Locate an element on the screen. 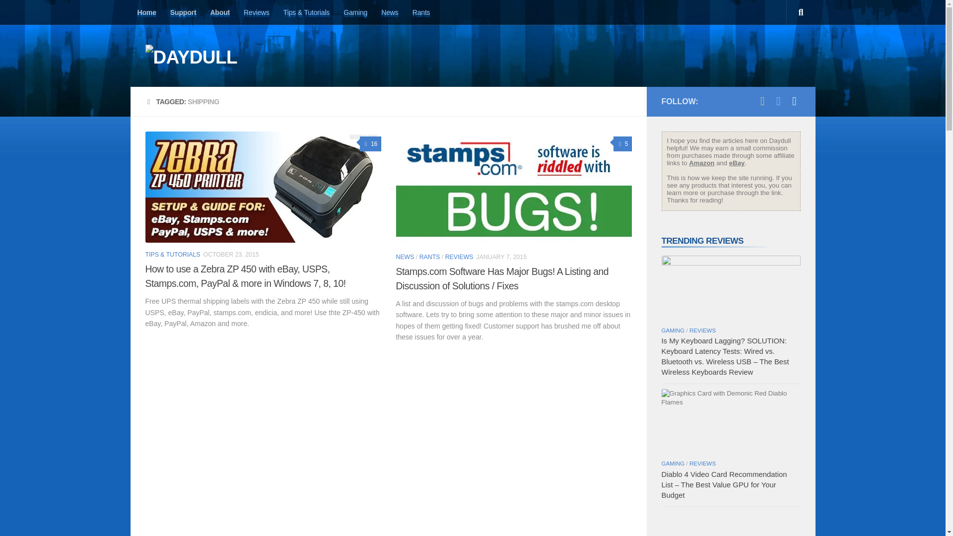  GAMING is located at coordinates (673, 330).